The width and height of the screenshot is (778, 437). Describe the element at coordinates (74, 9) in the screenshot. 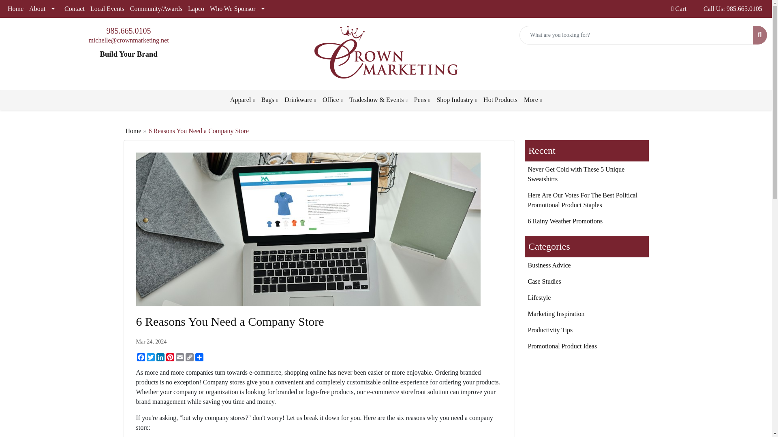

I see `Contact` at that location.